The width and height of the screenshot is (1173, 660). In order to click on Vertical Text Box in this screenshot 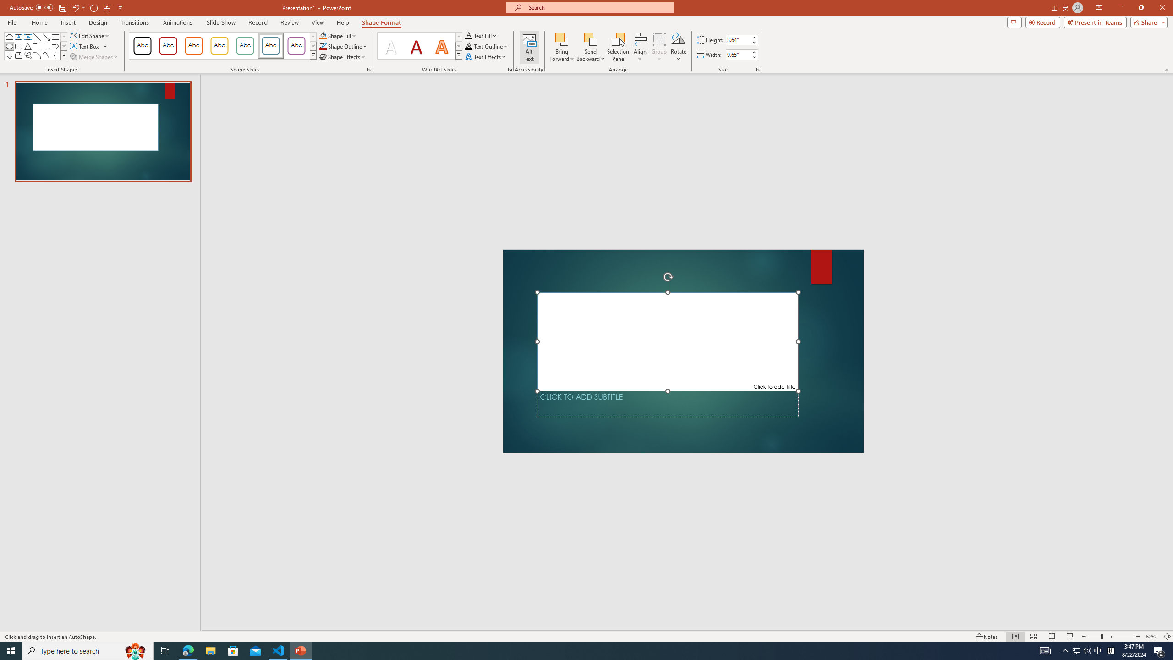, I will do `click(28, 37)`.